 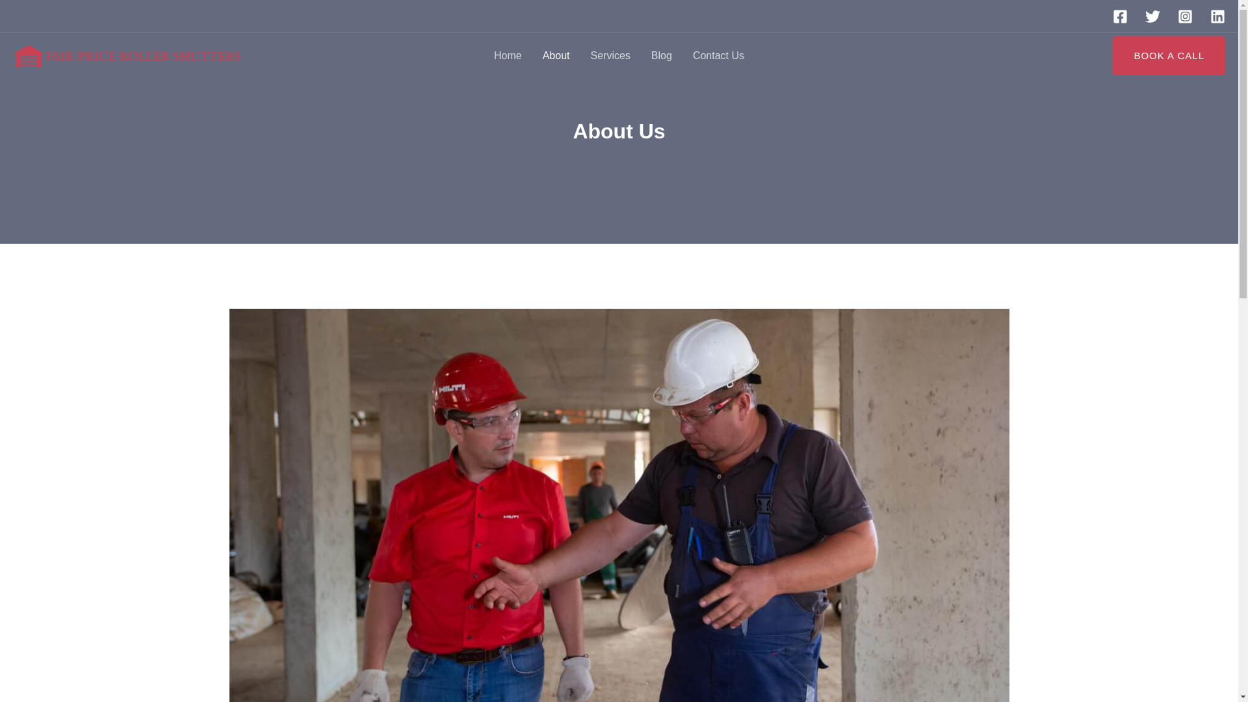 I want to click on Blog, so click(x=662, y=55).